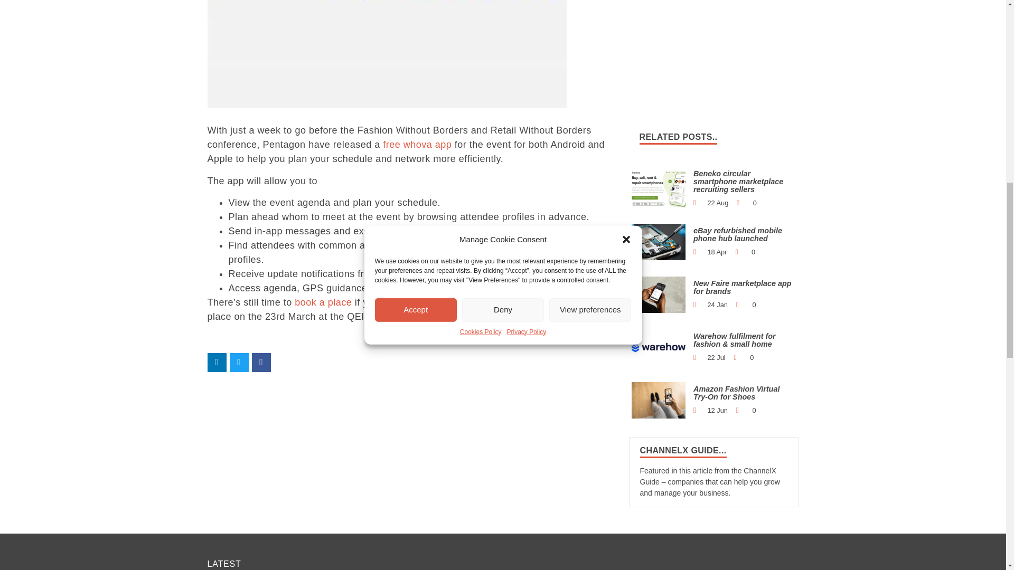  I want to click on Beneko circular smartphone marketplace recruiting sellers, so click(659, 189).